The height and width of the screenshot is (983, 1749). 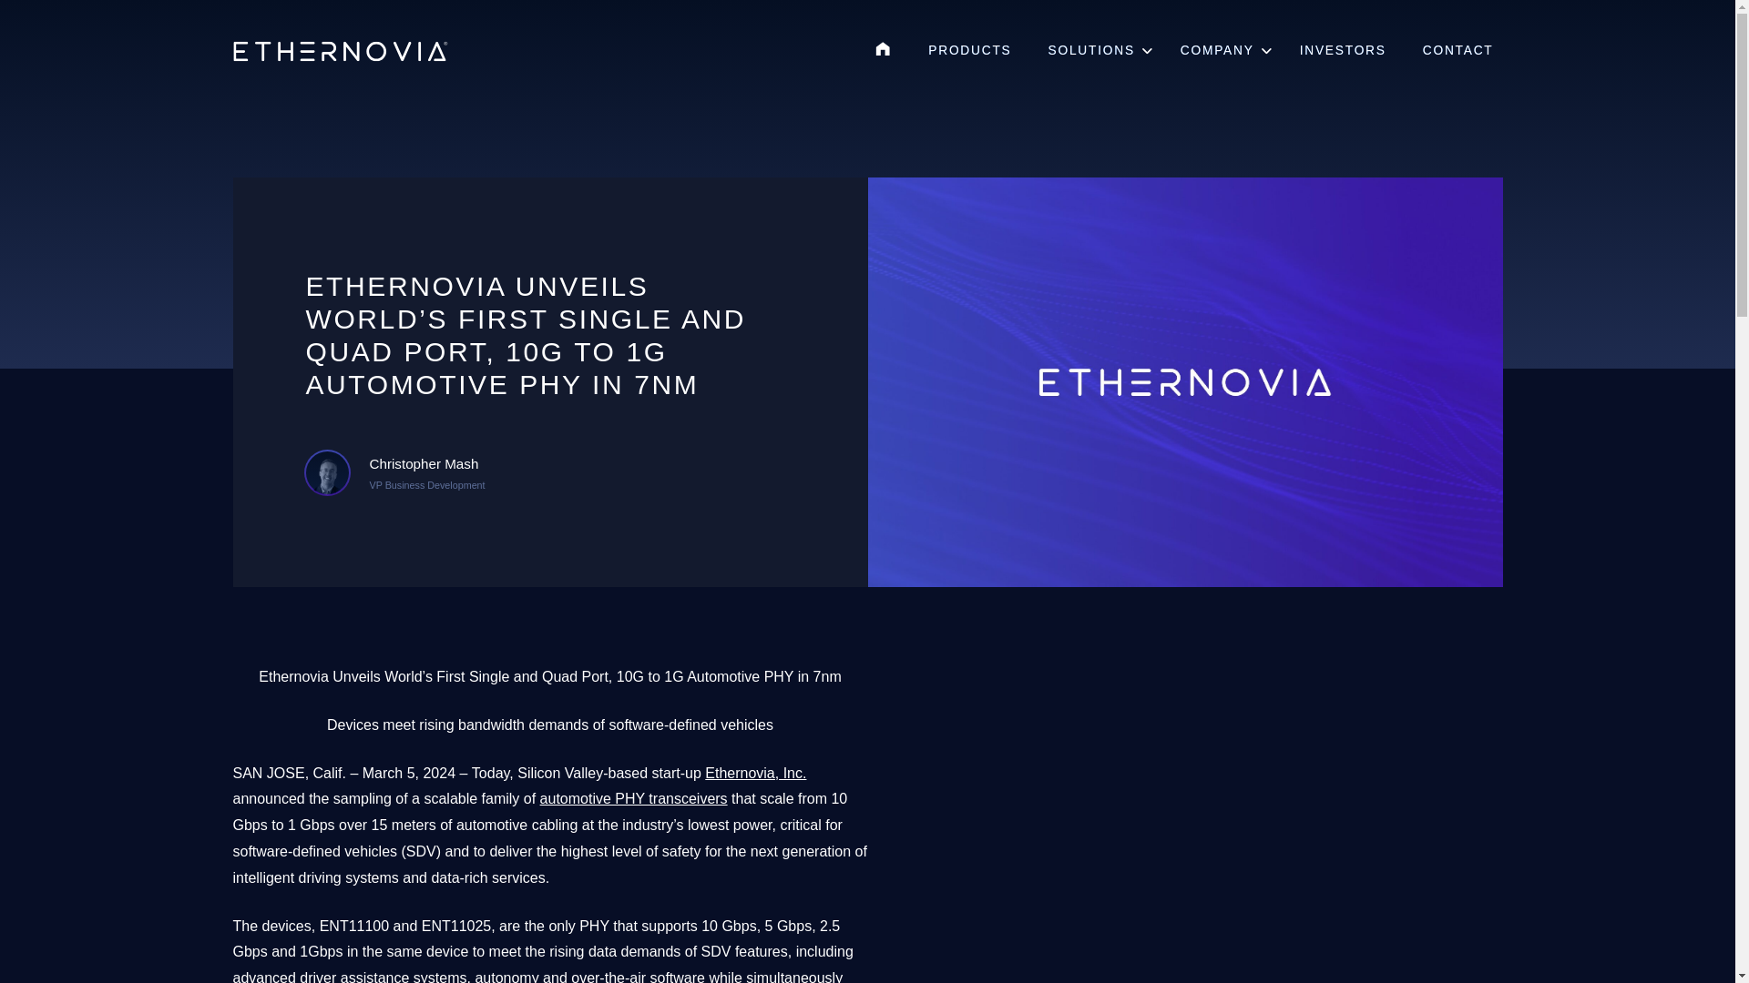 What do you see at coordinates (1343, 51) in the screenshot?
I see `INVESTORS` at bounding box center [1343, 51].